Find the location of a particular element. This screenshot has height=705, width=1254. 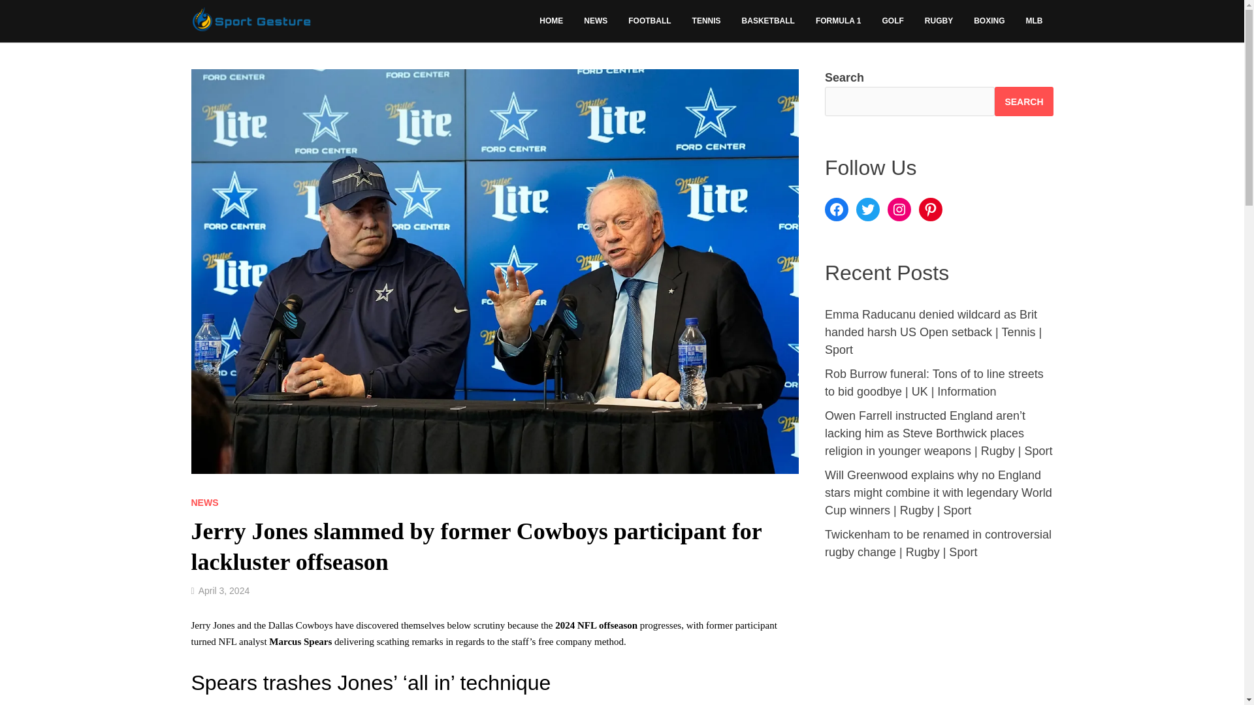

NEWS is located at coordinates (204, 503).